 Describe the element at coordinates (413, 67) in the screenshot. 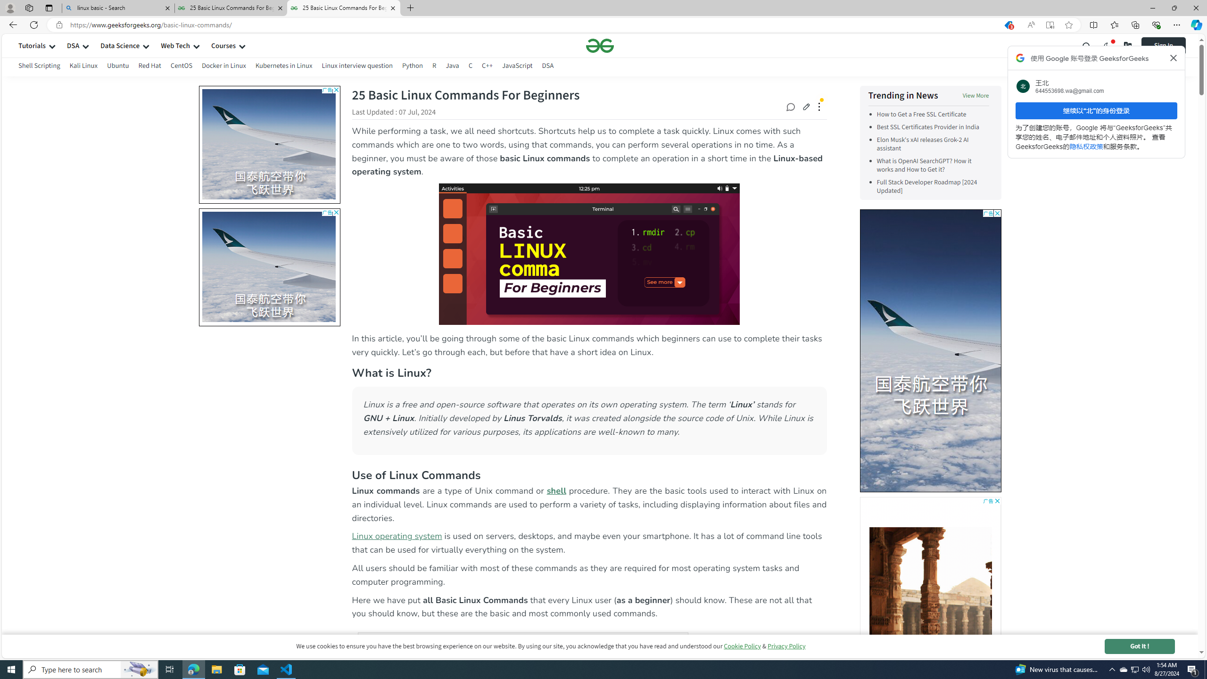

I see `Python` at that location.